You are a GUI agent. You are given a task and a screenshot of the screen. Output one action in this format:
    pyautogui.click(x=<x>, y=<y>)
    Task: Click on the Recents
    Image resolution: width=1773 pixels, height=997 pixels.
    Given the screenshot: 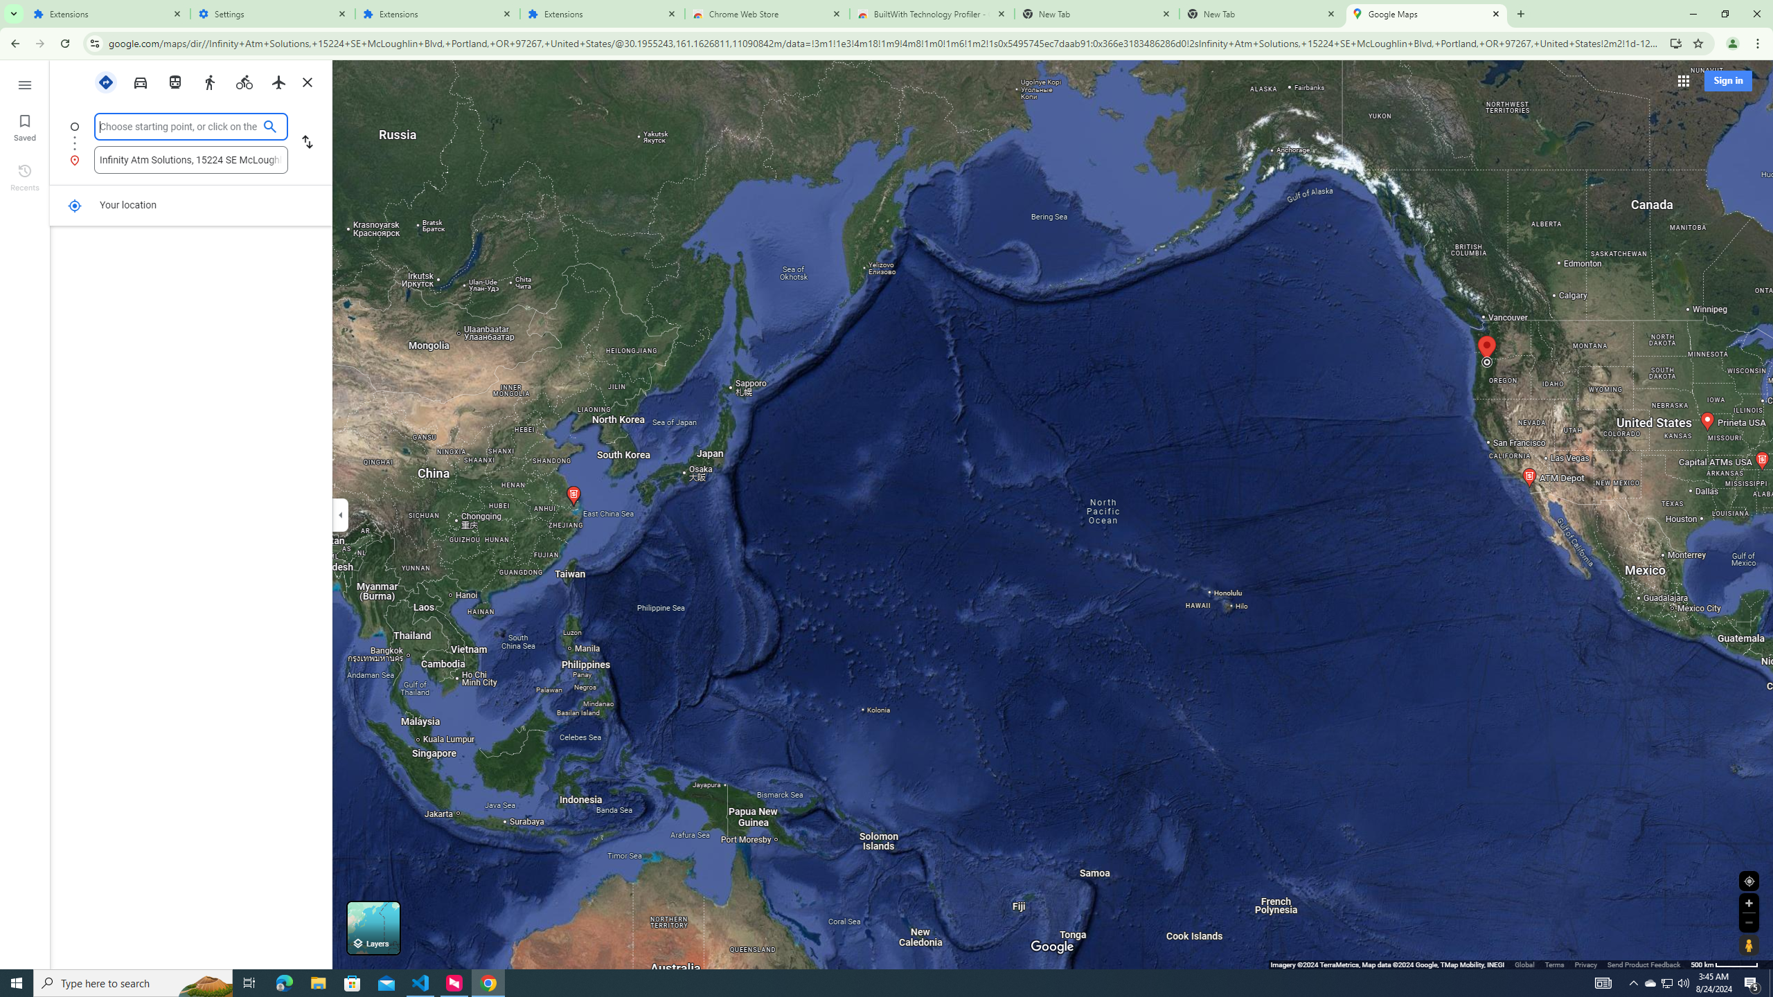 What is the action you would take?
    pyautogui.click(x=25, y=177)
    